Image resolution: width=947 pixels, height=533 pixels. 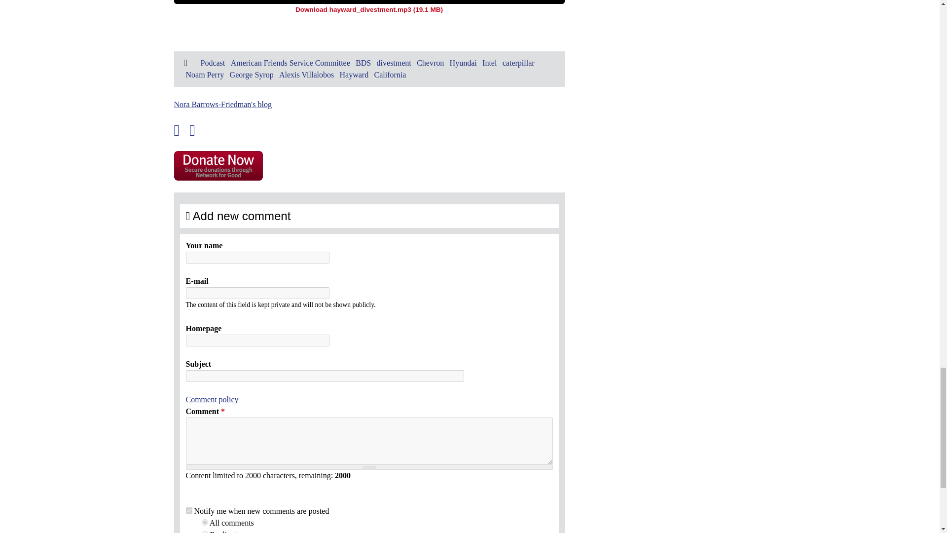 I want to click on Intel, so click(x=489, y=63).